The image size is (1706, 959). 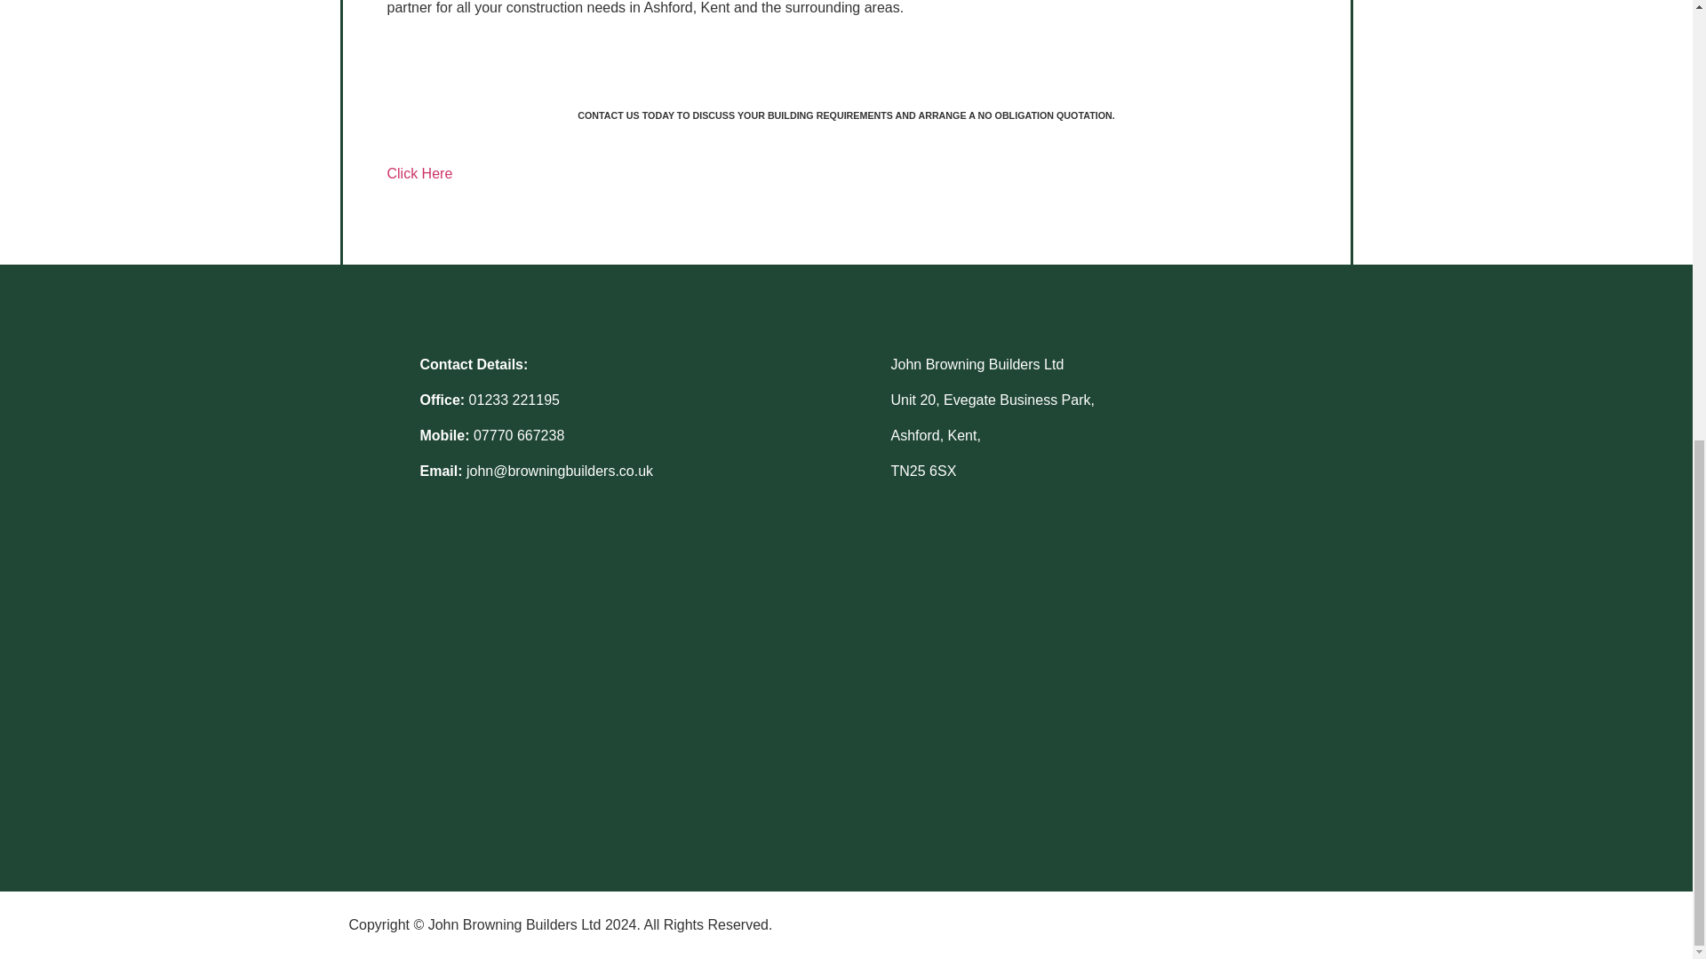 What do you see at coordinates (419, 201) in the screenshot?
I see `Click Here` at bounding box center [419, 201].